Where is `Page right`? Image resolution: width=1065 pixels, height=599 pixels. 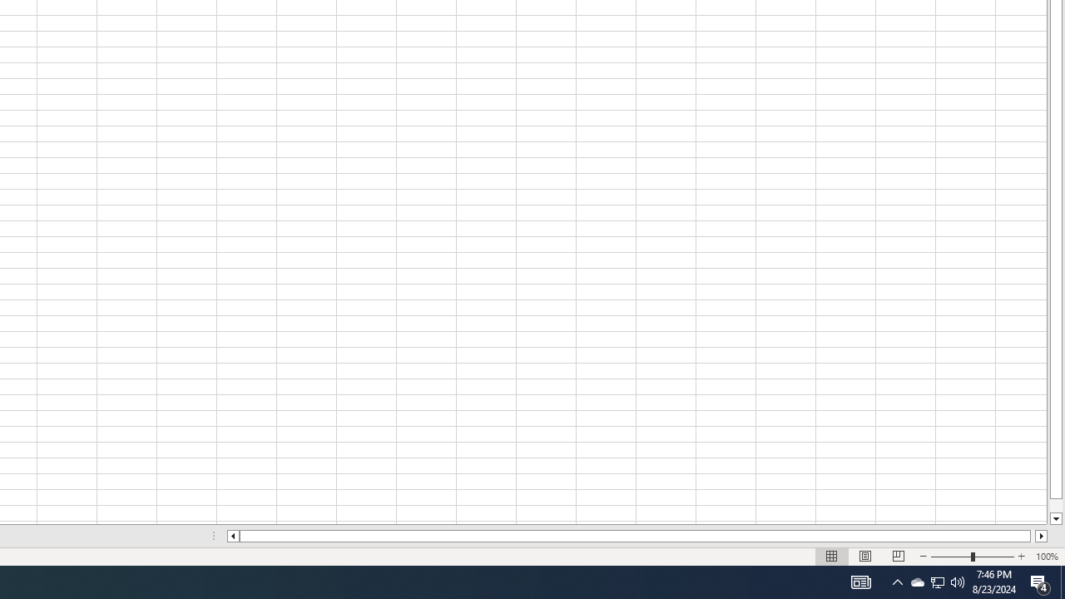
Page right is located at coordinates (1033, 536).